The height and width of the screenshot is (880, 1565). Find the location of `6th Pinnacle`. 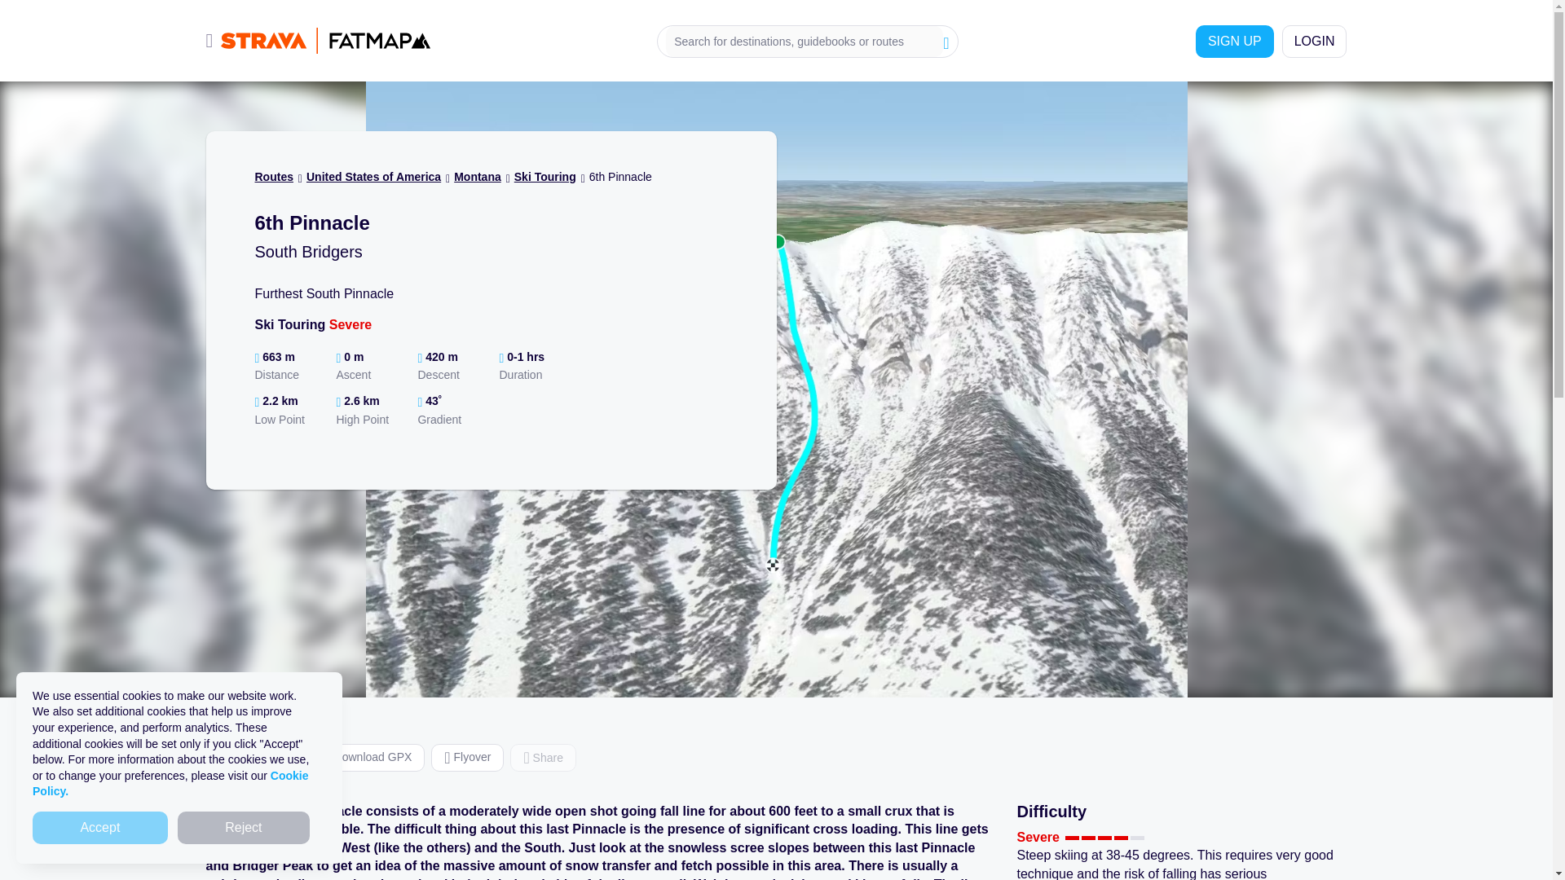

6th Pinnacle is located at coordinates (621, 176).